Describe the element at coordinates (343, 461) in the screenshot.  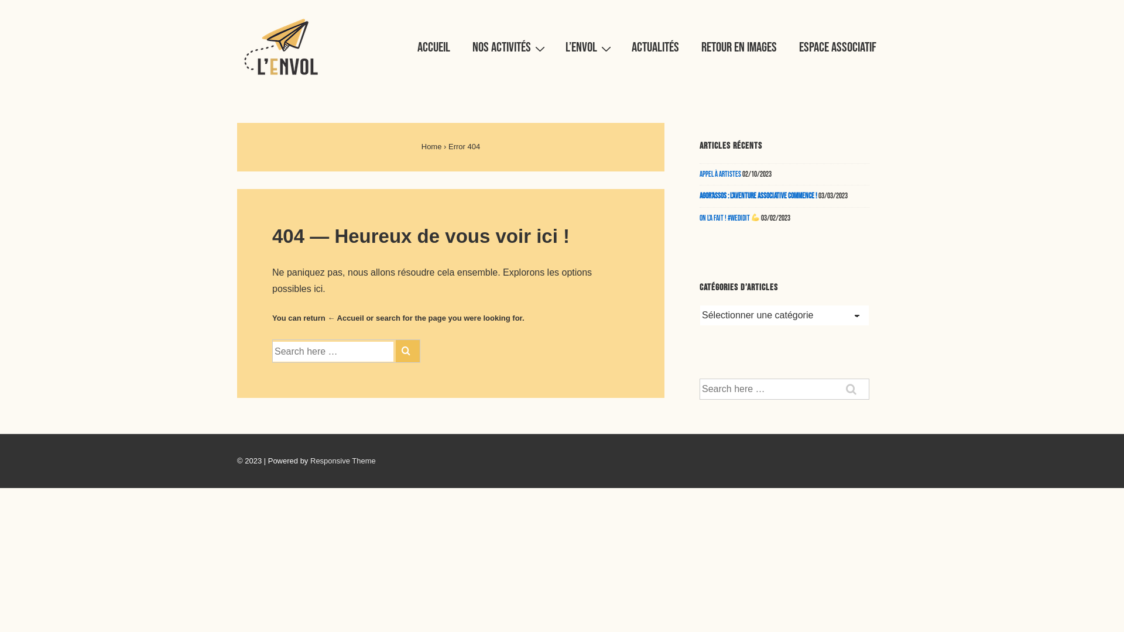
I see `Responsive Theme` at that location.